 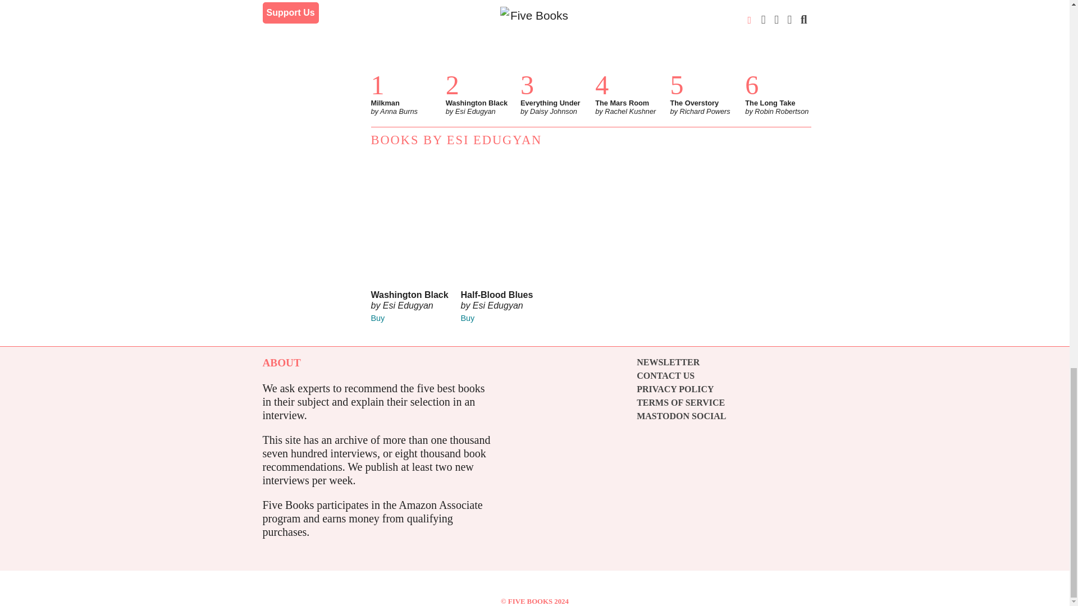 I want to click on The Best Fiction of 2018 - Milkman by Anna Burns, so click(x=403, y=39).